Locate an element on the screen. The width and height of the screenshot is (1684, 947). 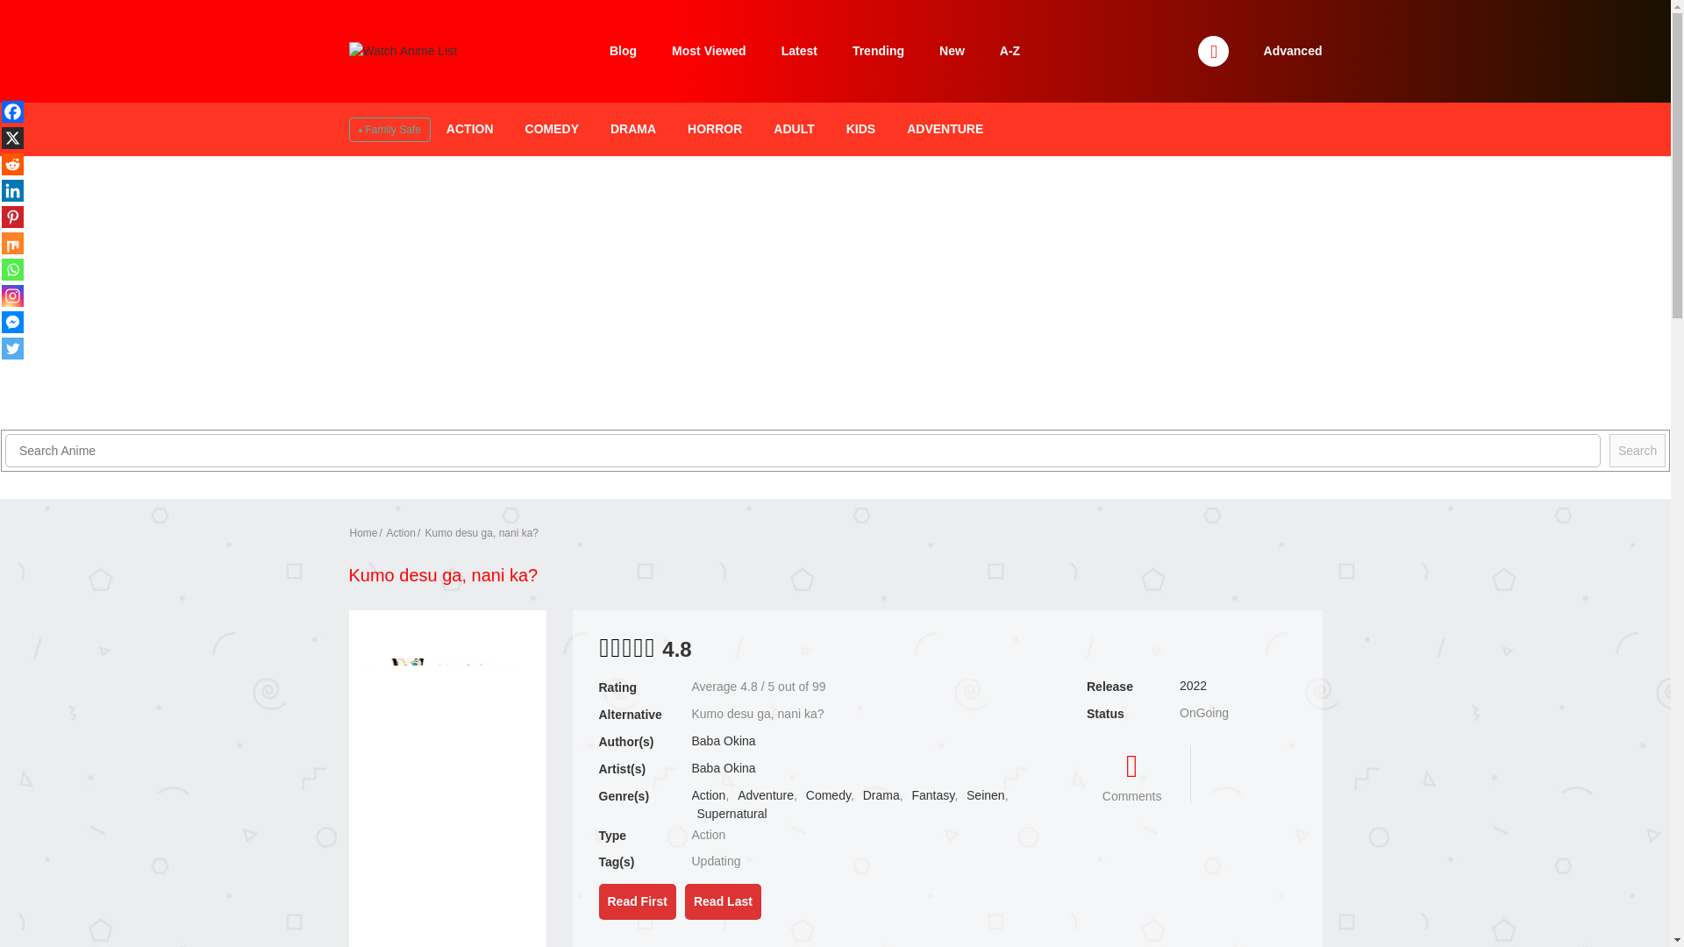
Search is located at coordinates (1637, 451).